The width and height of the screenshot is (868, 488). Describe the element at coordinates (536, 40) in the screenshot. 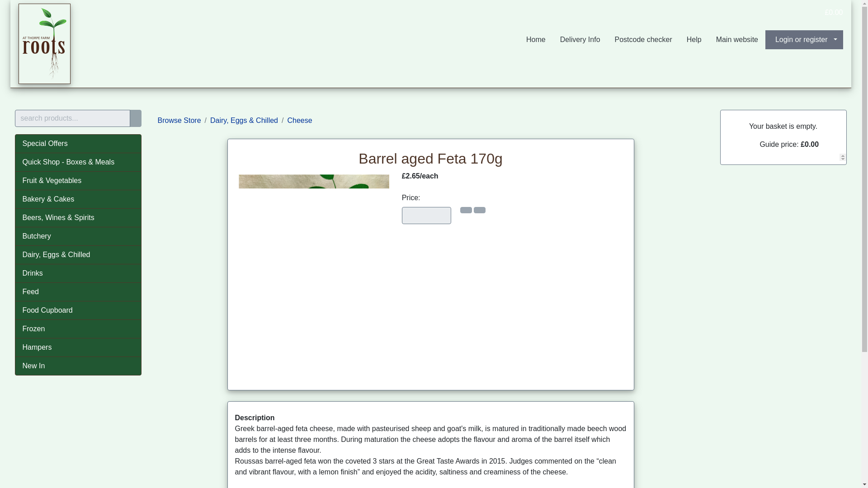

I see `Home` at that location.